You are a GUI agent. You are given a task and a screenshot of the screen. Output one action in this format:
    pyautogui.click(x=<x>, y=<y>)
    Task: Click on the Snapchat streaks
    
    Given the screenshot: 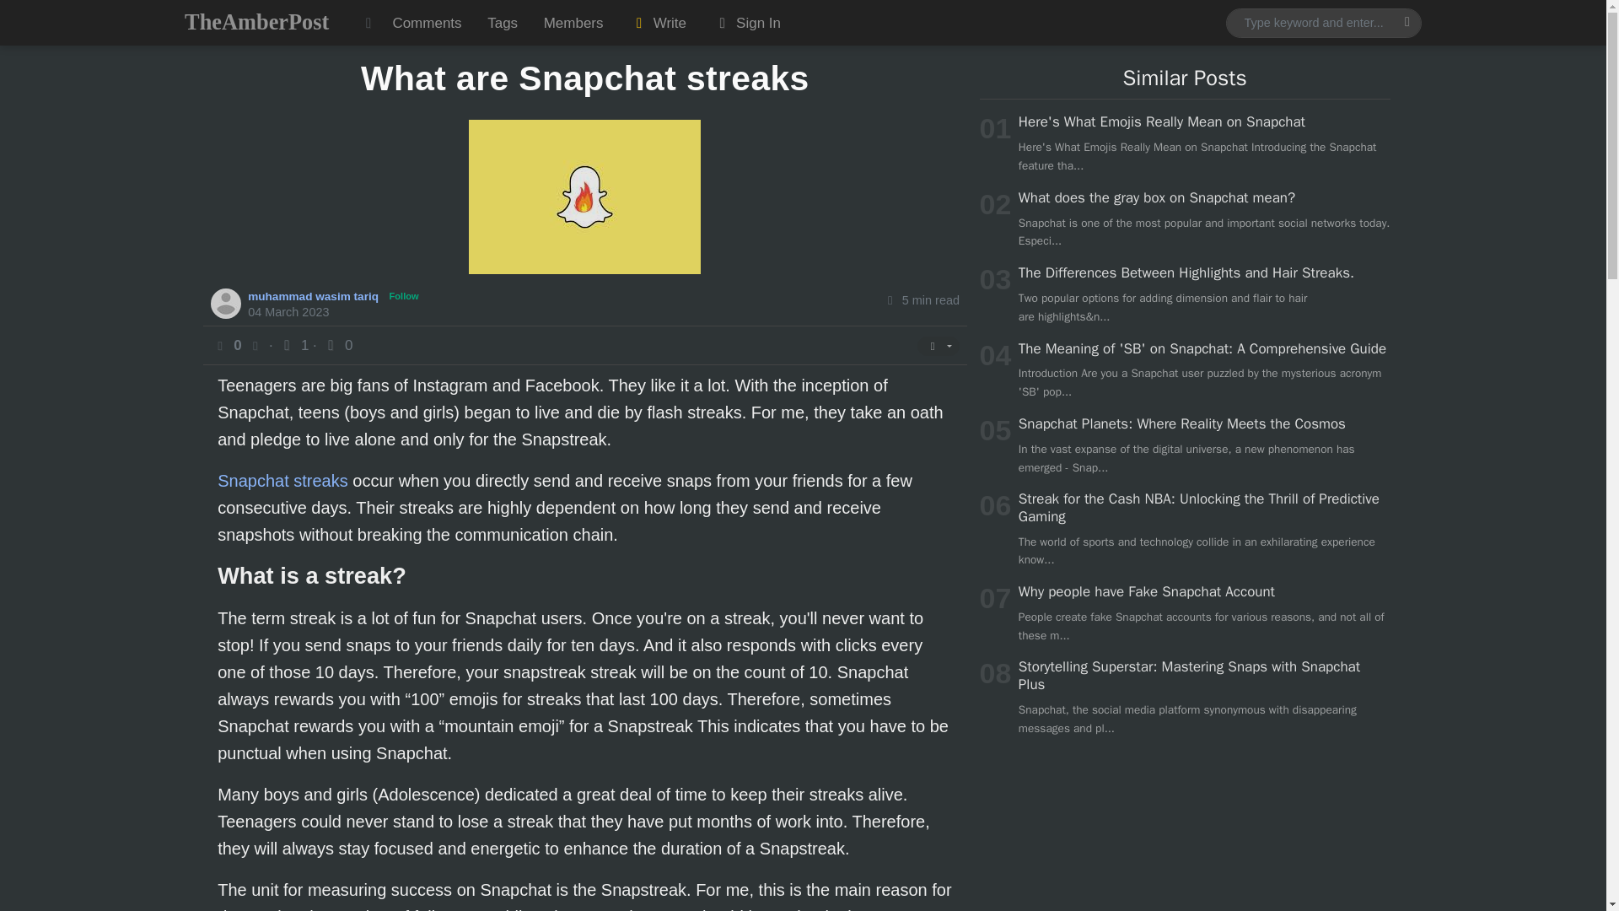 What is the action you would take?
    pyautogui.click(x=282, y=481)
    